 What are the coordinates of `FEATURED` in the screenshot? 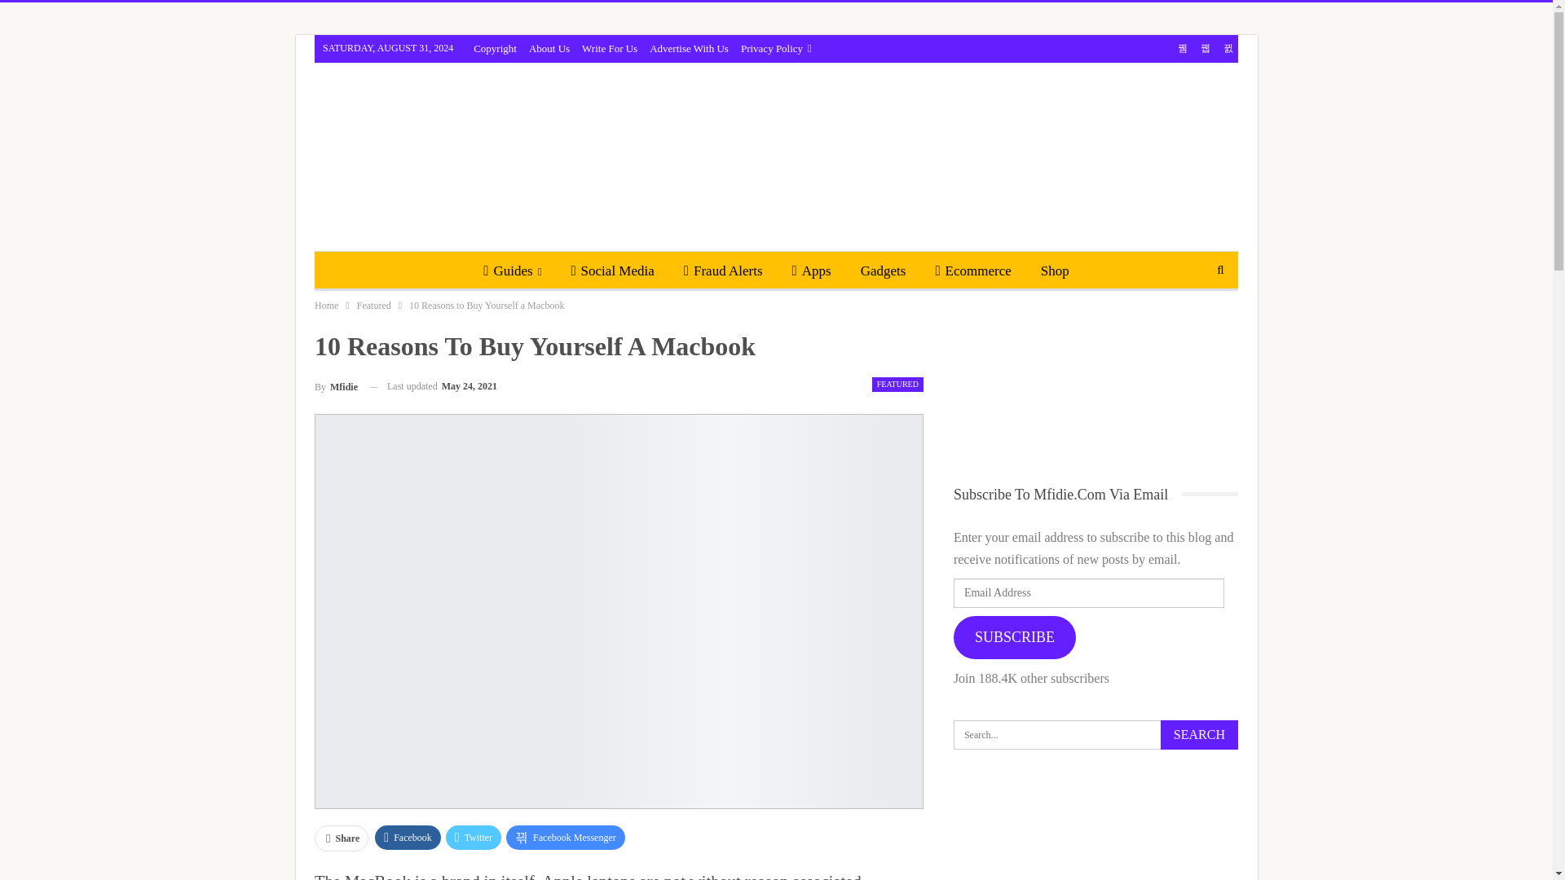 It's located at (897, 385).